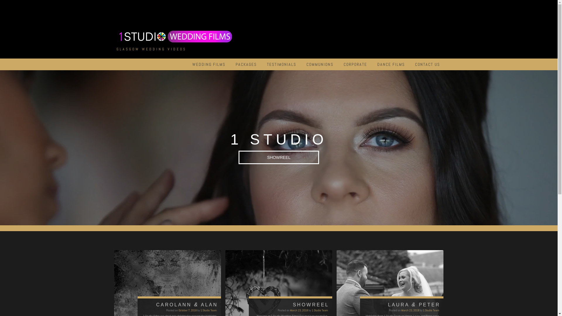 This screenshot has width=562, height=316. I want to click on PACKAGES, so click(246, 64).